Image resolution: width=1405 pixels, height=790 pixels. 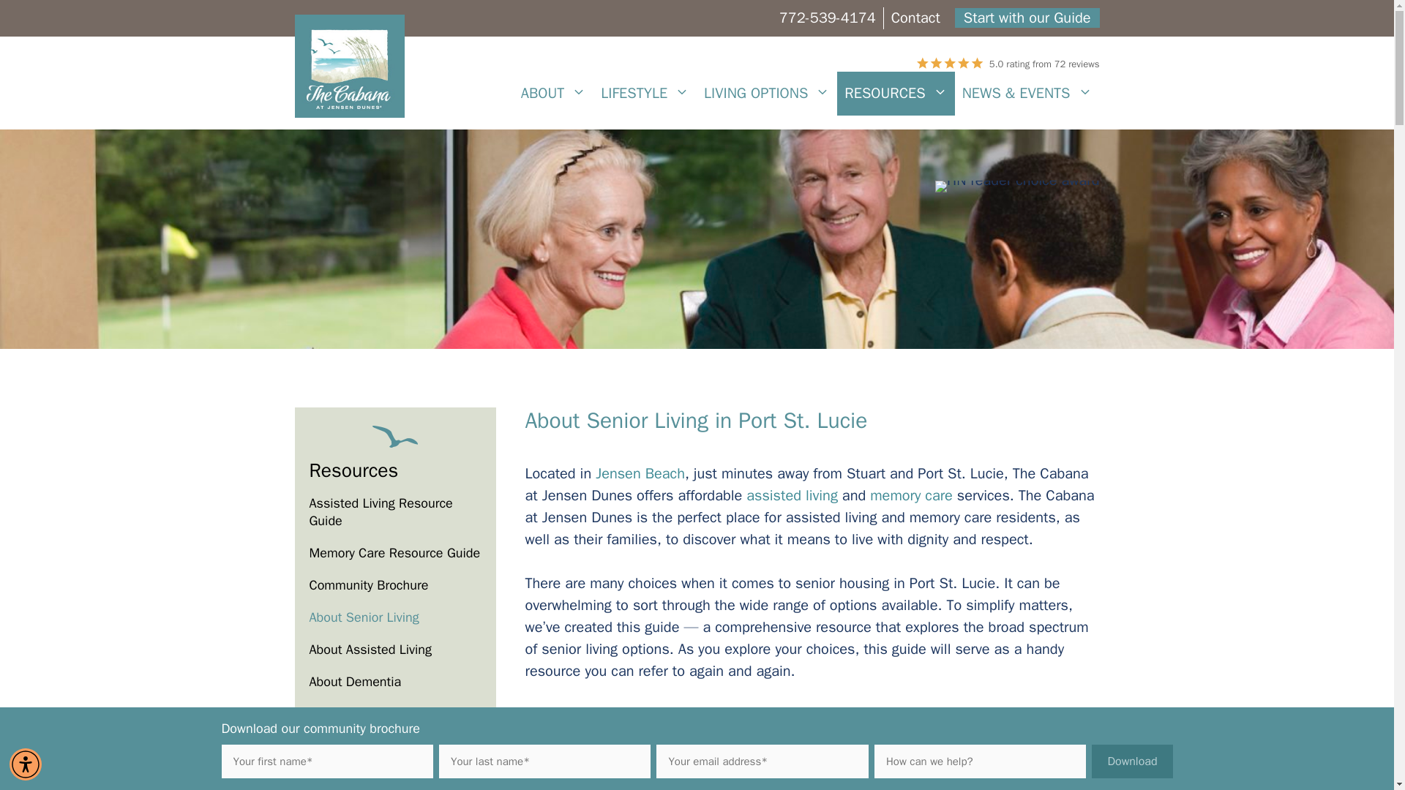 What do you see at coordinates (767, 94) in the screenshot?
I see `LIVING OPTIONS` at bounding box center [767, 94].